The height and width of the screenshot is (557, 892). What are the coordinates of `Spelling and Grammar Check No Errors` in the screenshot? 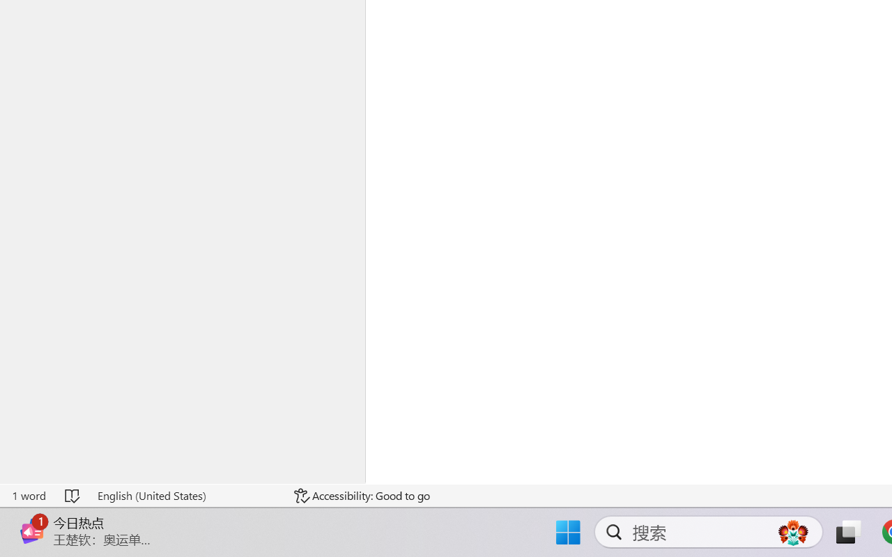 It's located at (73, 496).